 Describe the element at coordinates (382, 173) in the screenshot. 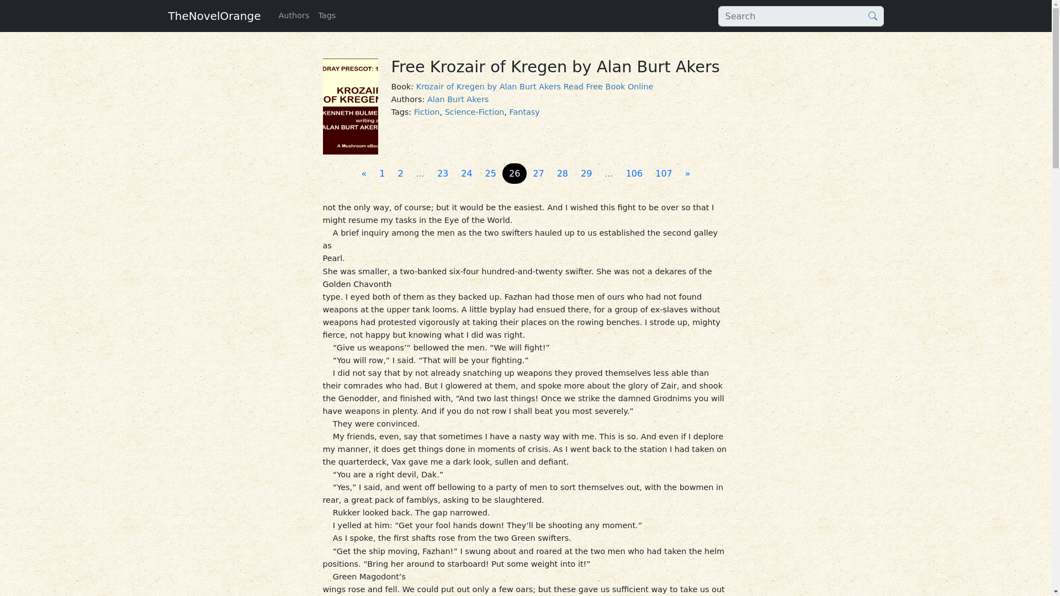

I see `1` at that location.